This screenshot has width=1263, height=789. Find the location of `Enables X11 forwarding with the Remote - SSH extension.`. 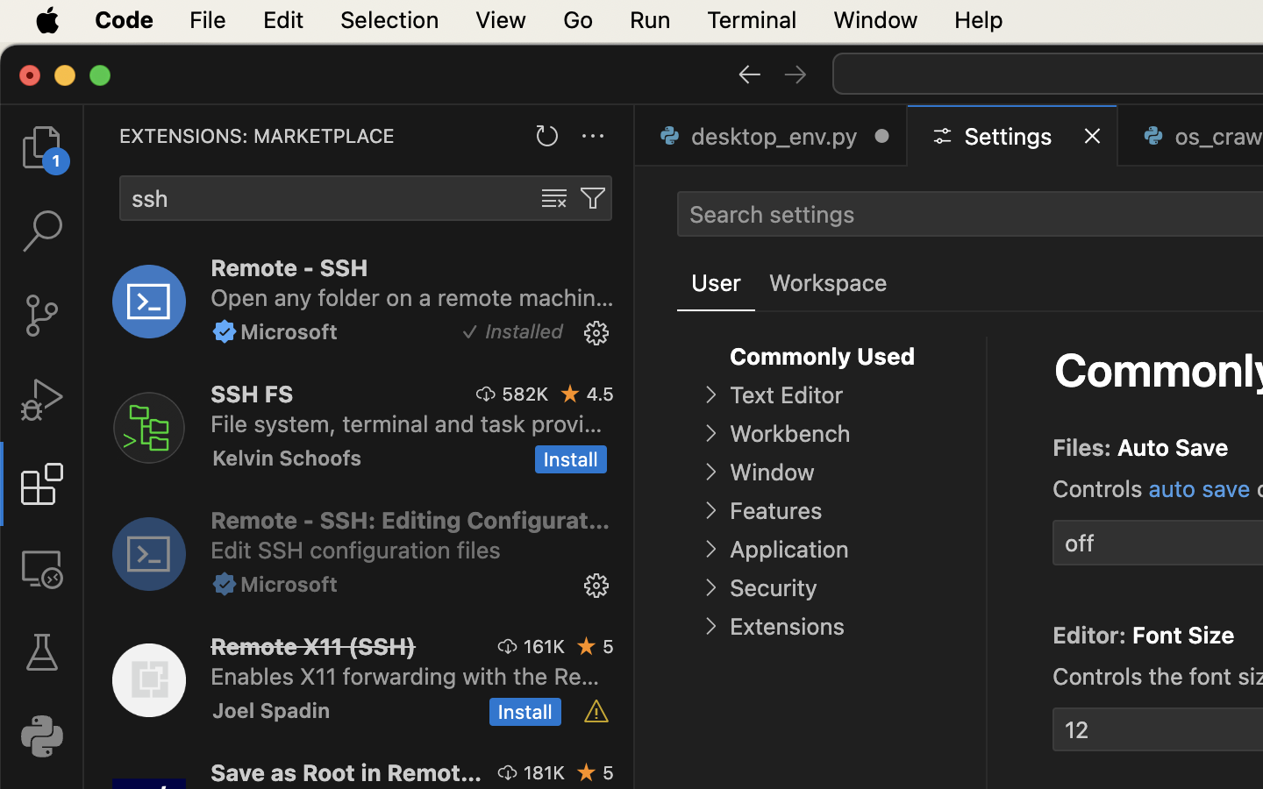

Enables X11 forwarding with the Remote - SSH extension. is located at coordinates (405, 676).